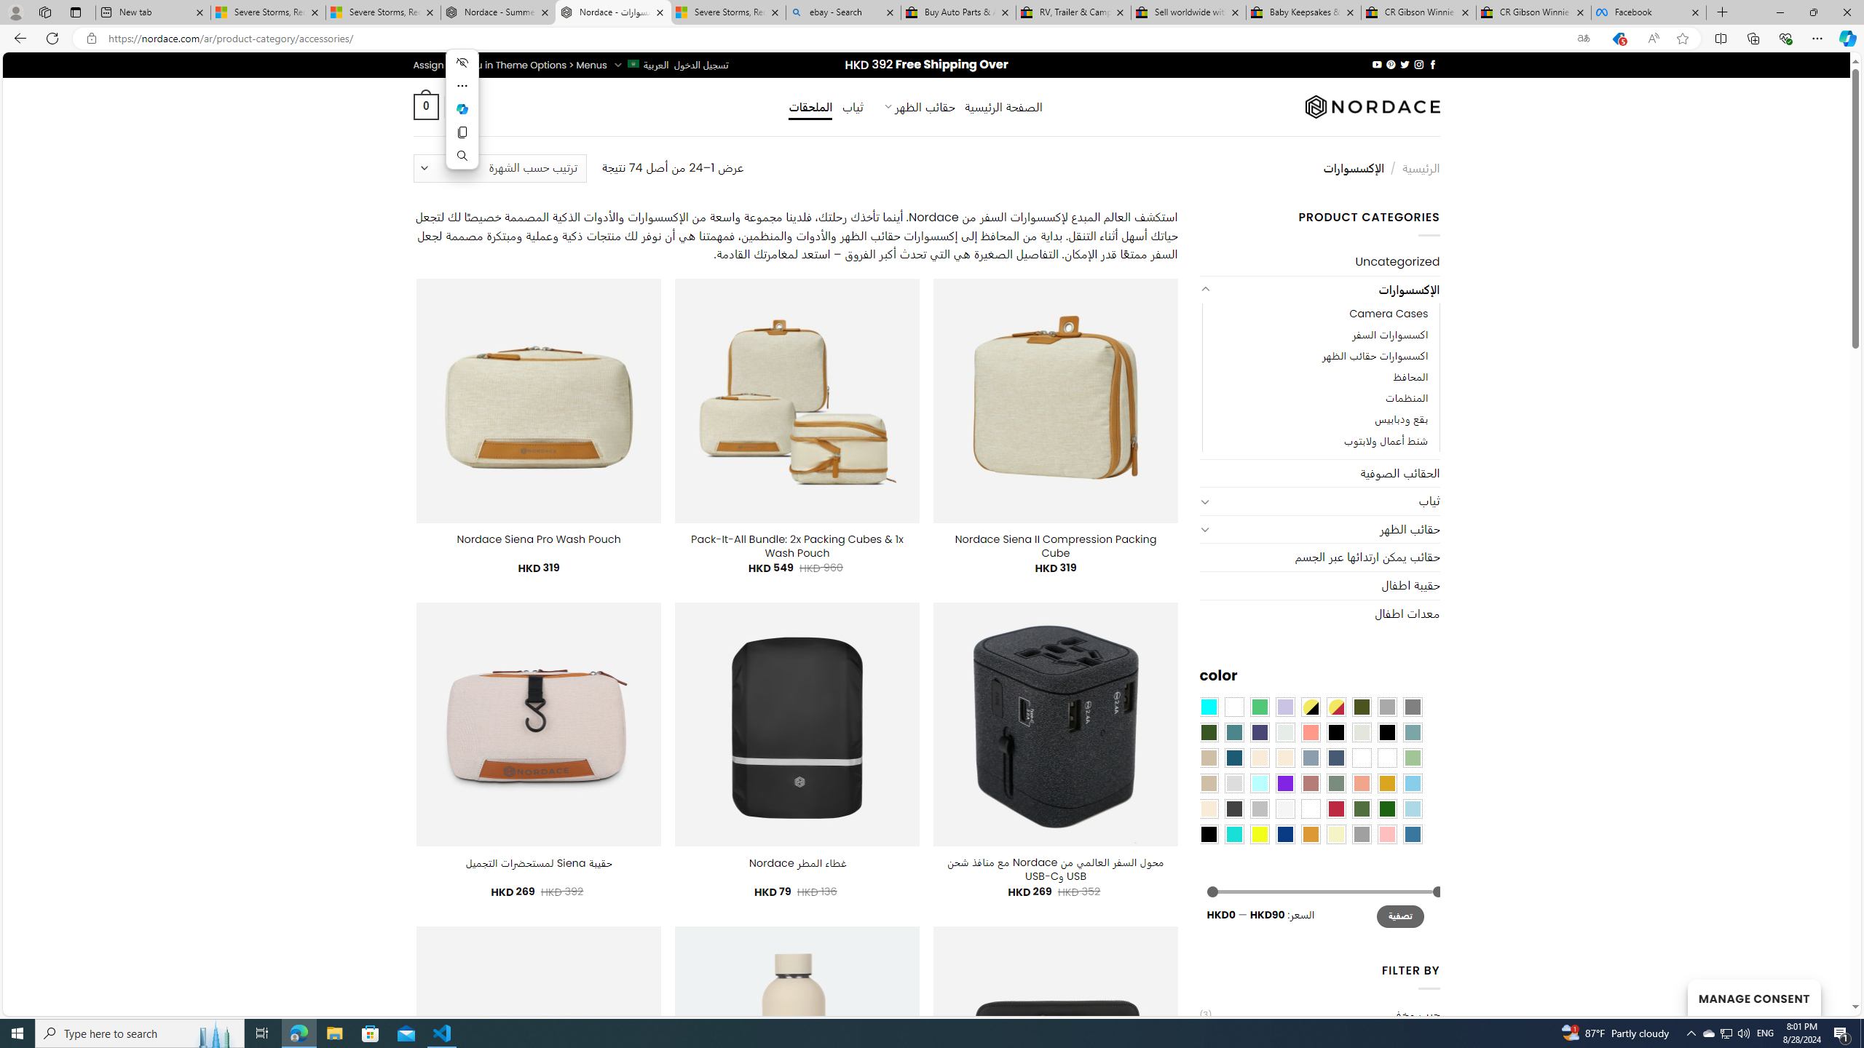 Image resolution: width=1864 pixels, height=1048 pixels. What do you see at coordinates (1583, 39) in the screenshot?
I see `Show translate options` at bounding box center [1583, 39].